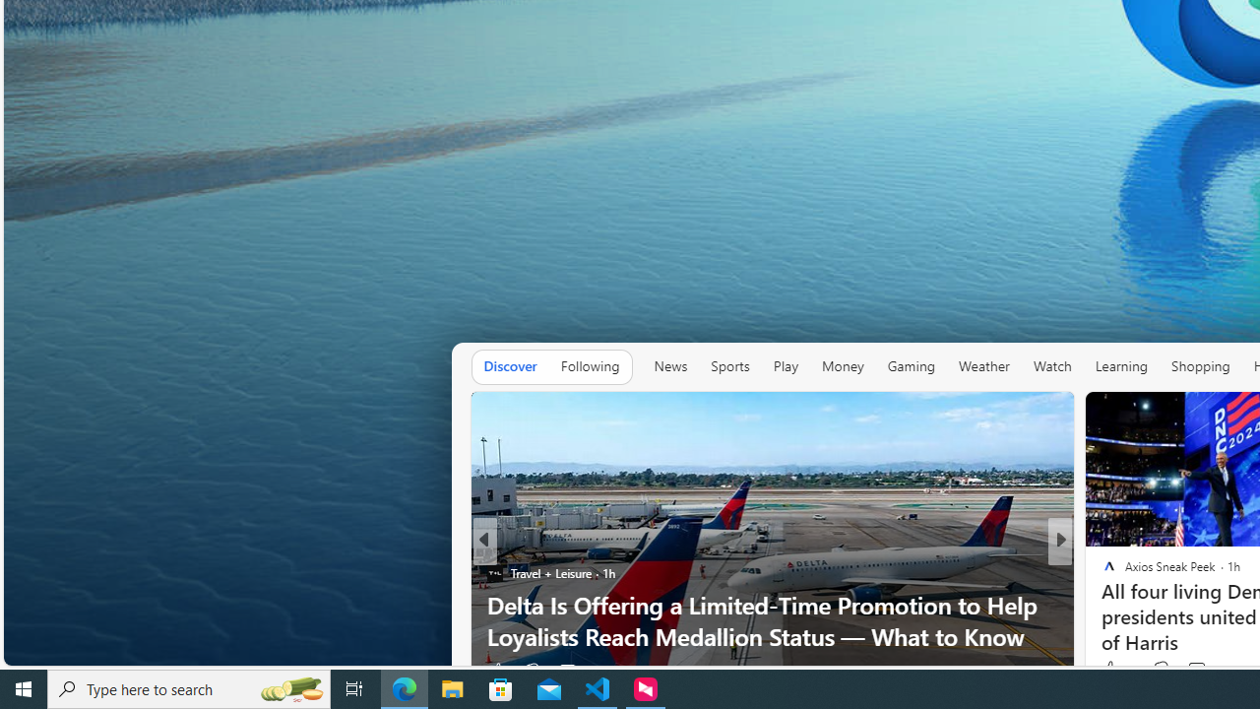 This screenshot has width=1260, height=709. Describe the element at coordinates (1200, 366) in the screenshot. I see `Shopping` at that location.